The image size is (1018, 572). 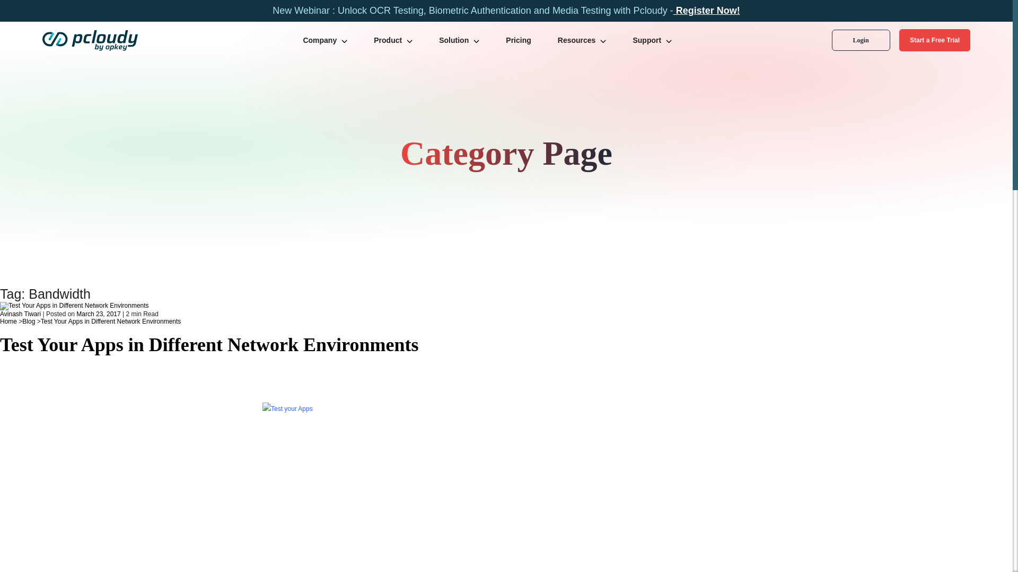 I want to click on Register Now!, so click(x=706, y=11).